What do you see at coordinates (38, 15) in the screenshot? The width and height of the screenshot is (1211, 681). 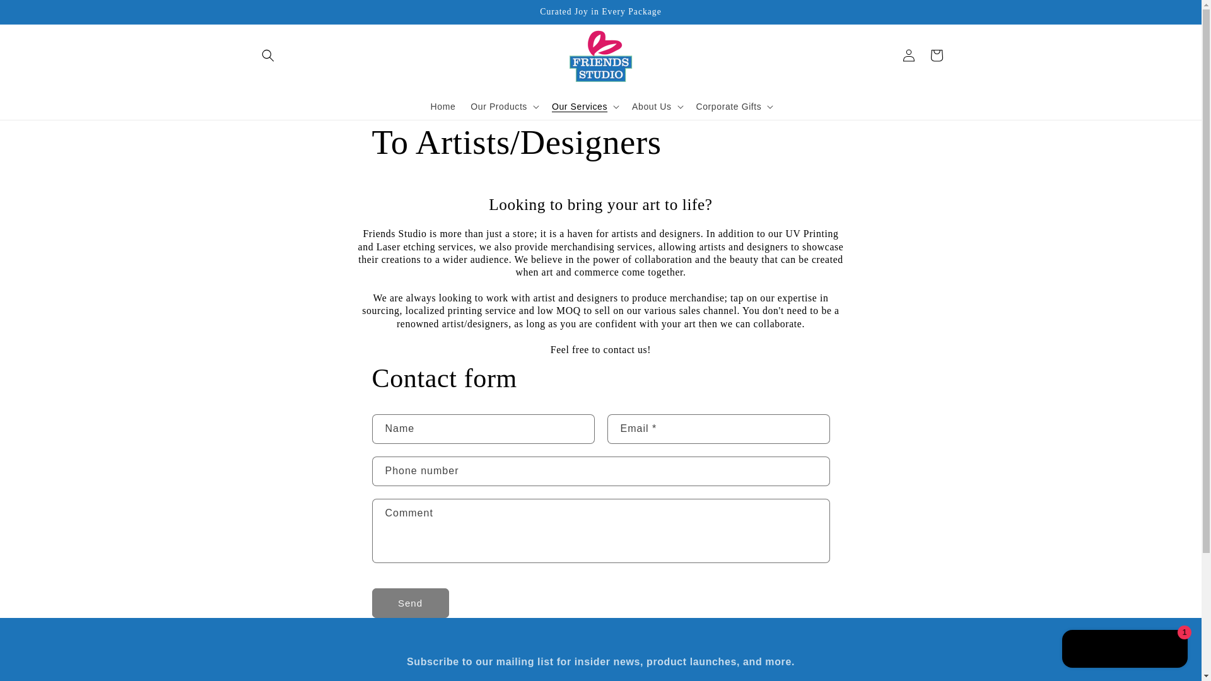 I see `Skip to content` at bounding box center [38, 15].